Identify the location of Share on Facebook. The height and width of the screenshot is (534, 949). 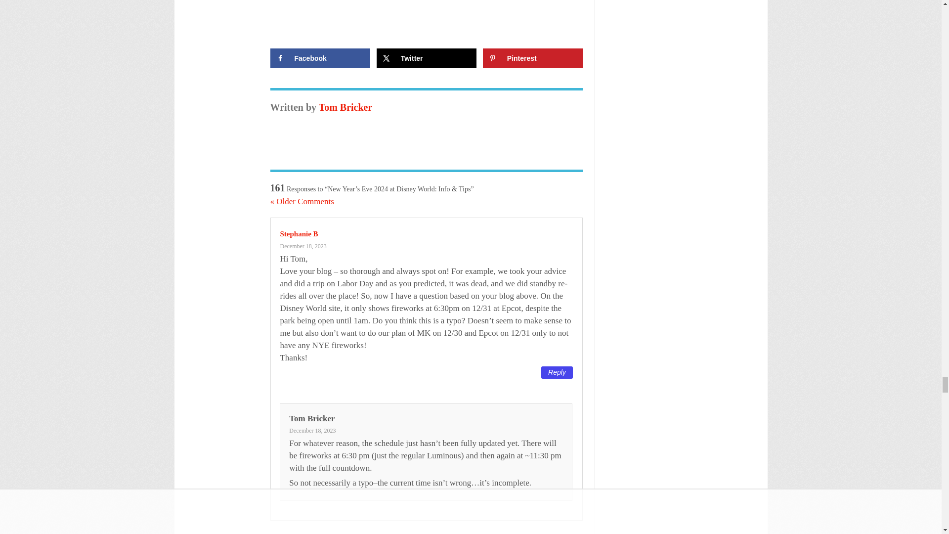
(319, 58).